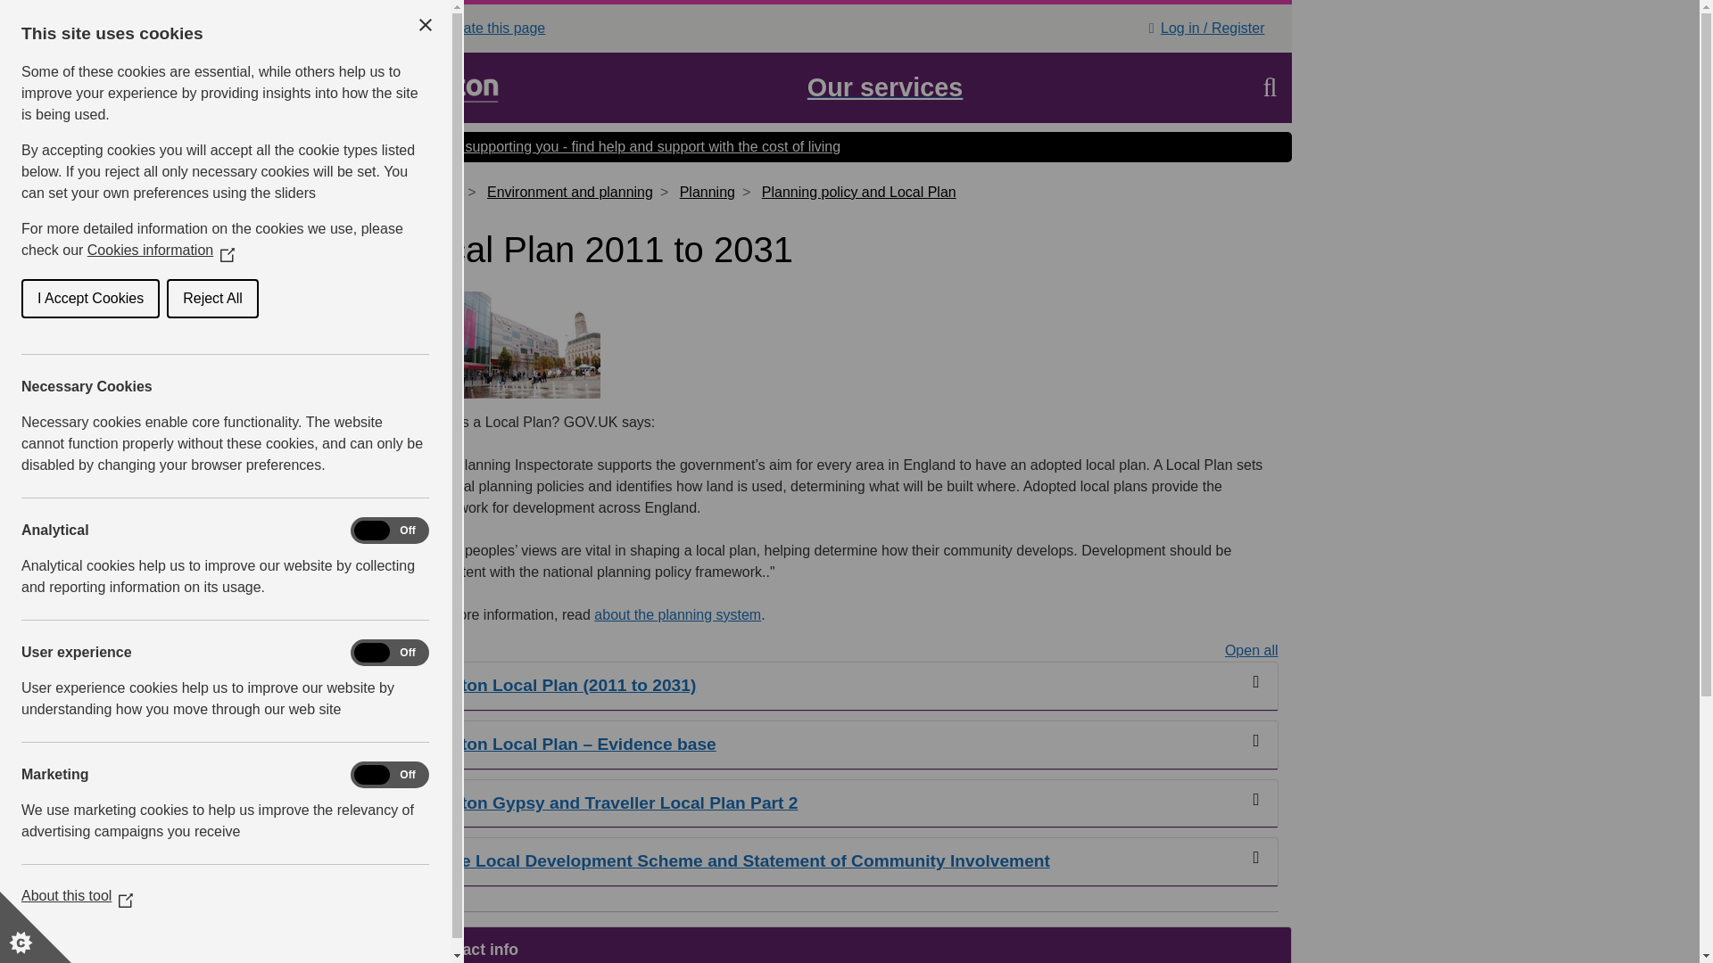 The width and height of the screenshot is (1713, 963). What do you see at coordinates (858, 192) in the screenshot?
I see `Planning policy and Local Plan` at bounding box center [858, 192].